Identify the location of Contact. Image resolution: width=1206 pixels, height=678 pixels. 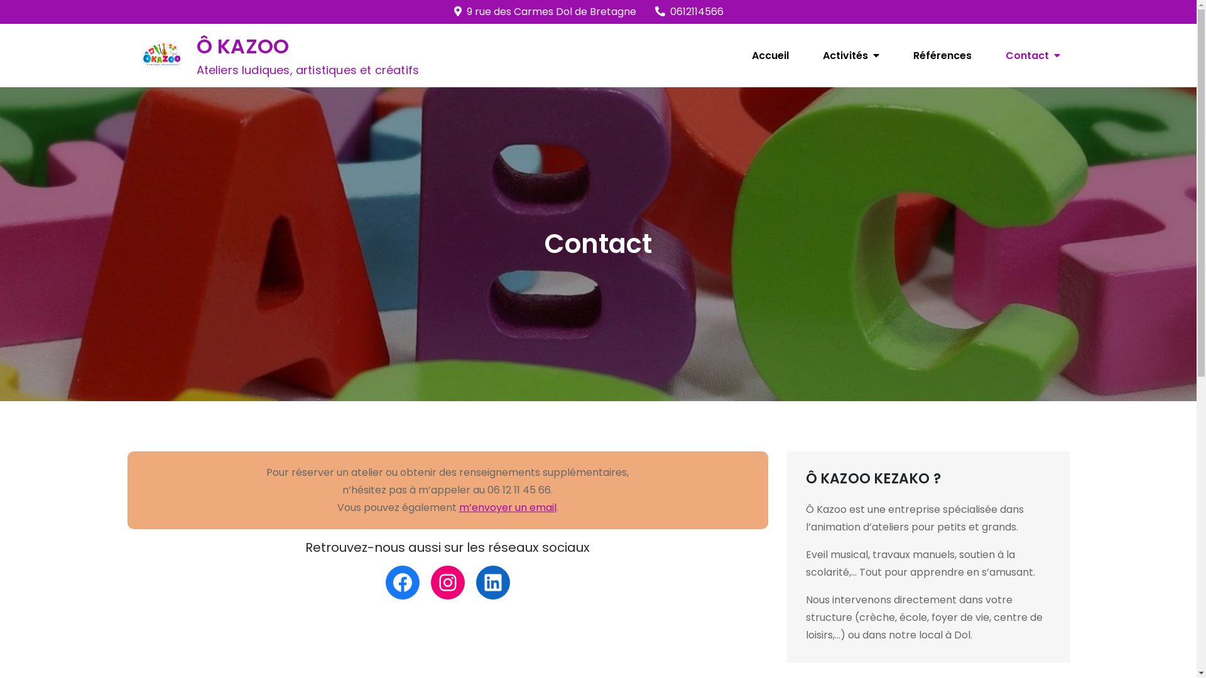
(1033, 55).